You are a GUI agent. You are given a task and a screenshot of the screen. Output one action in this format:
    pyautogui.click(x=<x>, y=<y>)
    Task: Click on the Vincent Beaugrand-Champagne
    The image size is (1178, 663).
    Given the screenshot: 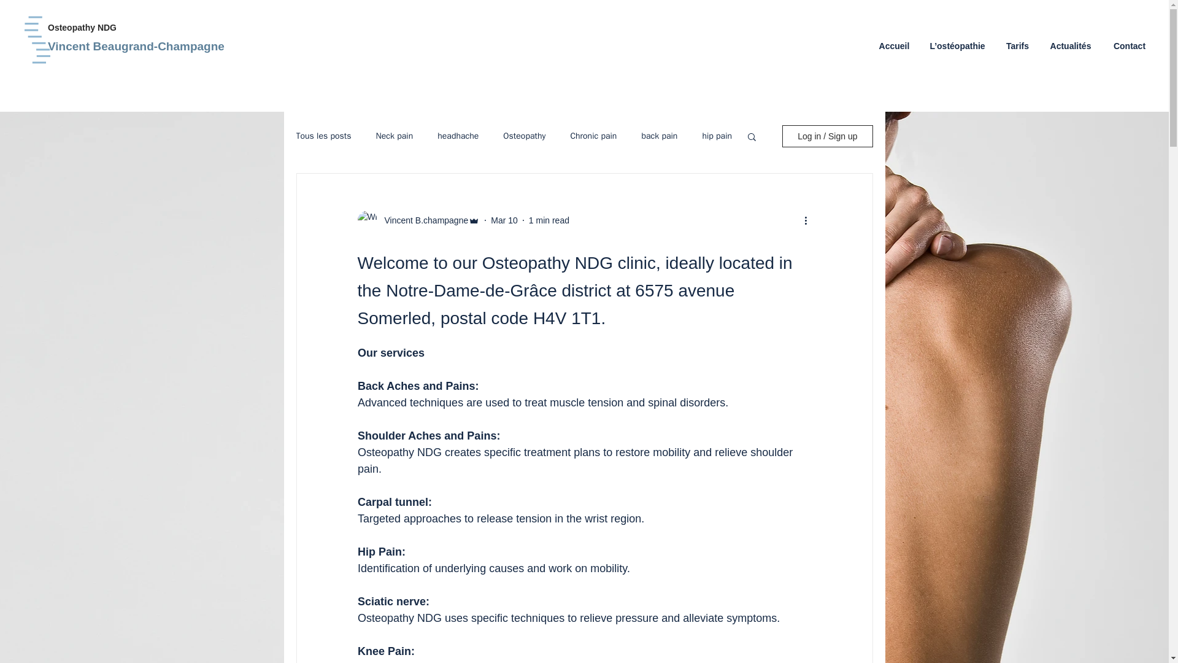 What is the action you would take?
    pyautogui.click(x=183, y=47)
    